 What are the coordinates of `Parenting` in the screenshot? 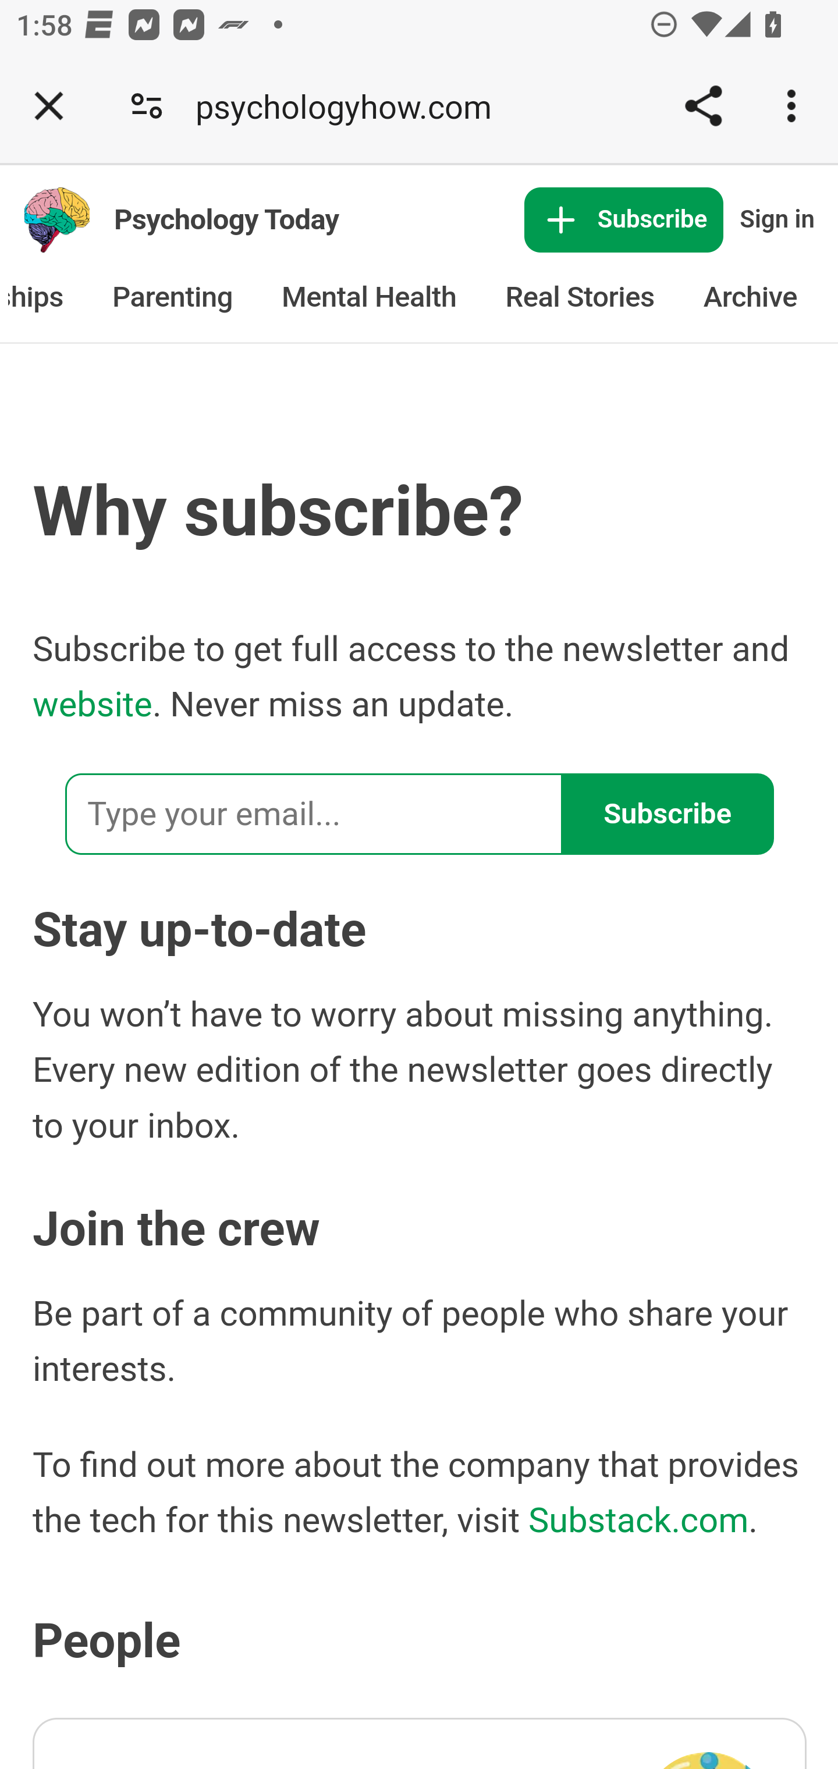 It's located at (172, 298).